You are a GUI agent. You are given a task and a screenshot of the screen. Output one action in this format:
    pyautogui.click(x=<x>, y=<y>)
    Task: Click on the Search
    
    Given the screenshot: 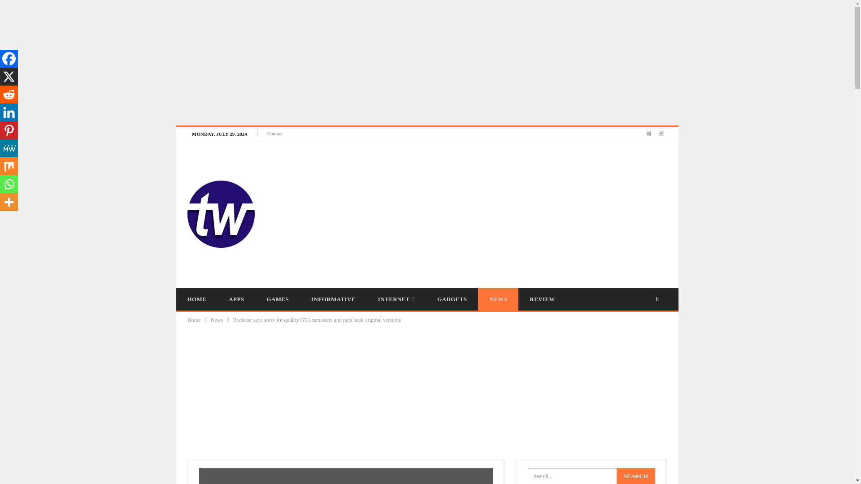 What is the action you would take?
    pyautogui.click(x=636, y=476)
    